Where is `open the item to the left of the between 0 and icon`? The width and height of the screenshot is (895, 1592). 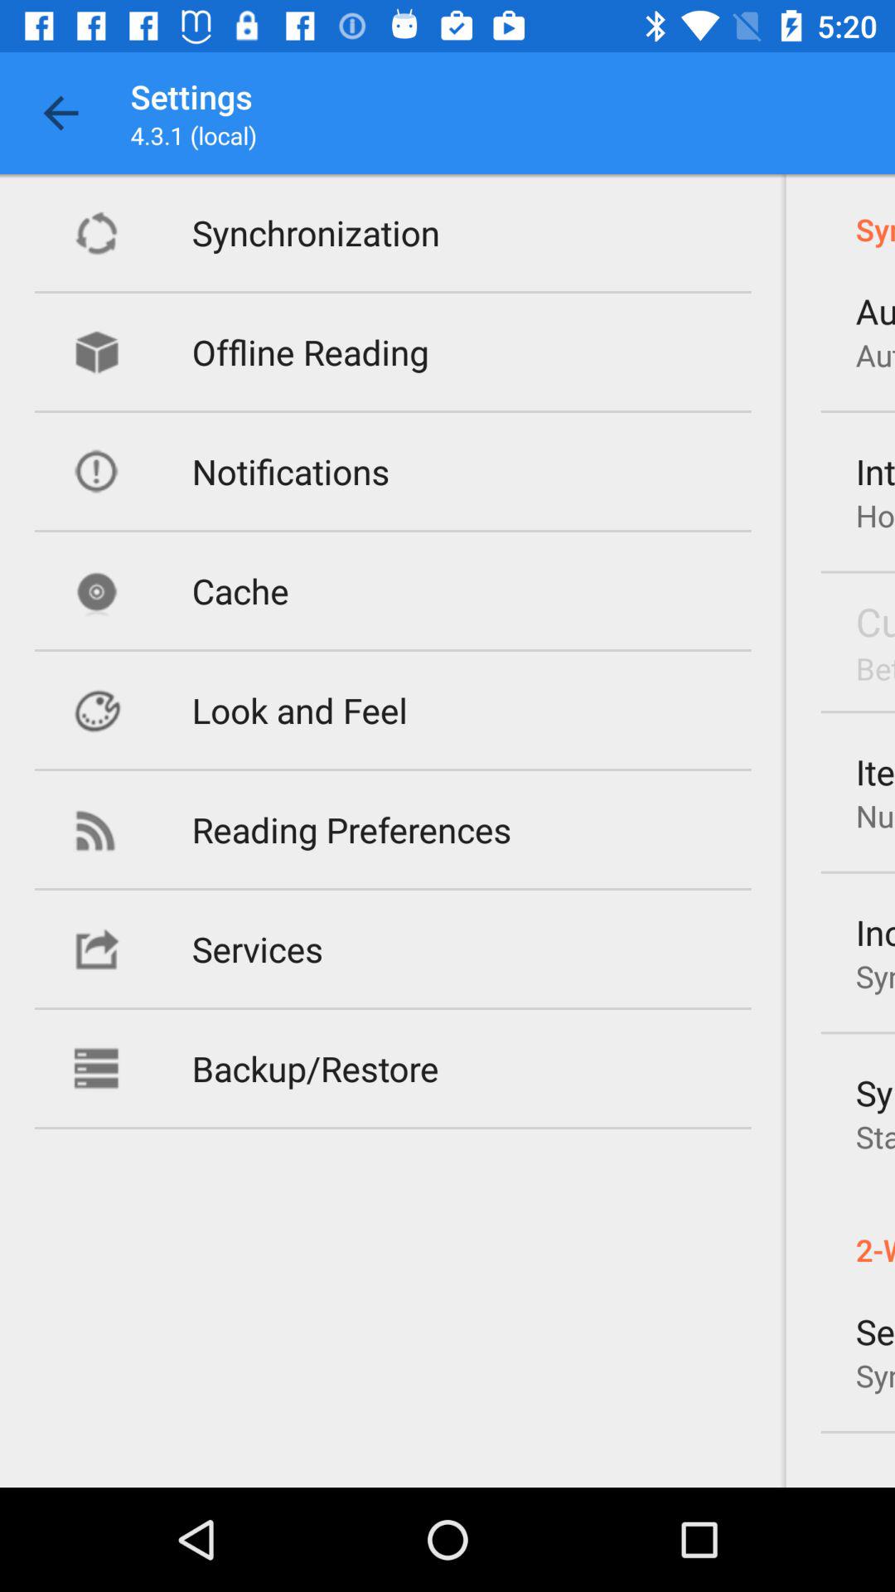
open the item to the left of the between 0 and icon is located at coordinates (300, 710).